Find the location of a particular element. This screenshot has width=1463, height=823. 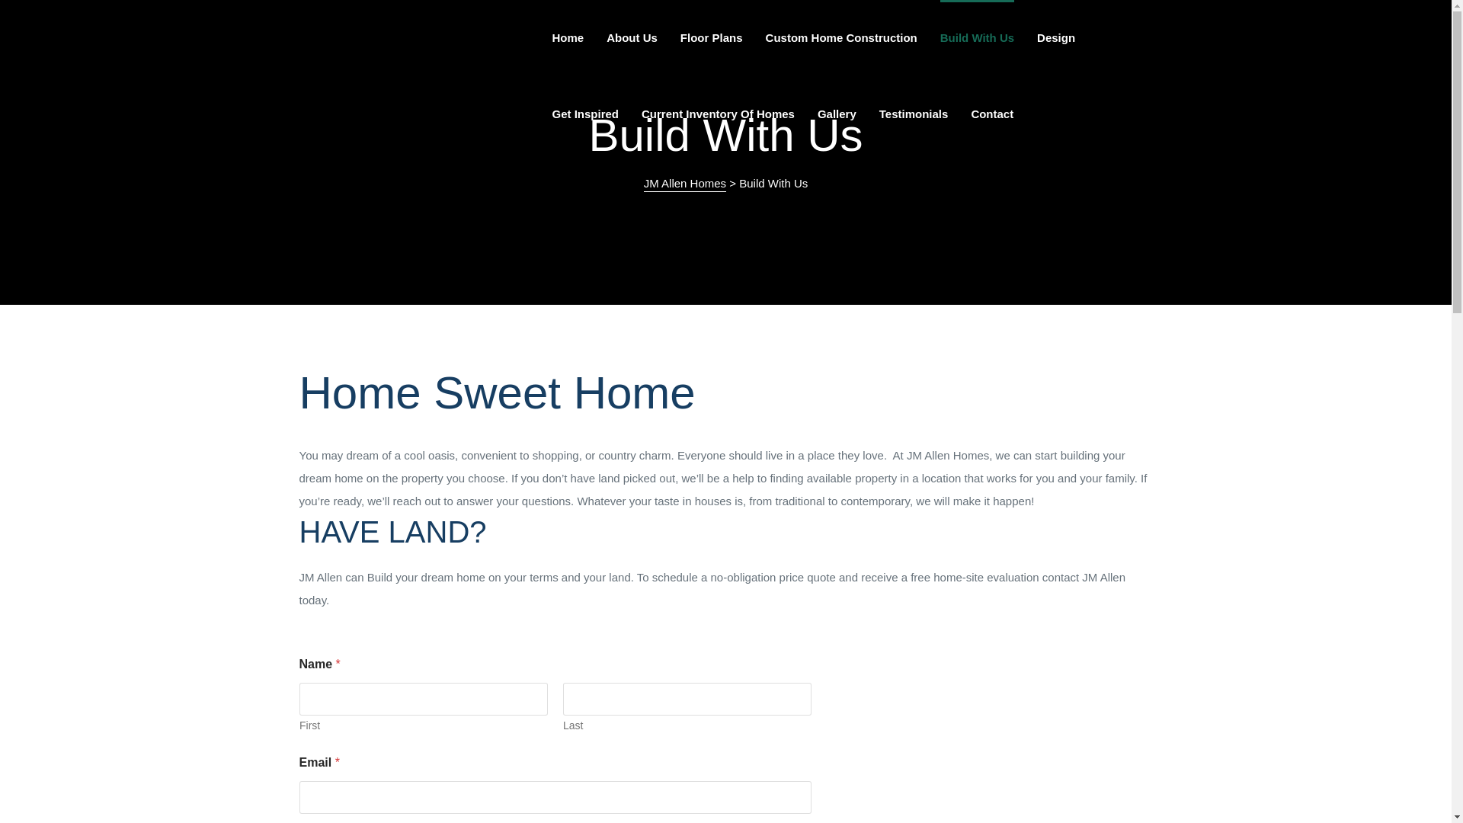

Custom Home Construction is located at coordinates (841, 38).